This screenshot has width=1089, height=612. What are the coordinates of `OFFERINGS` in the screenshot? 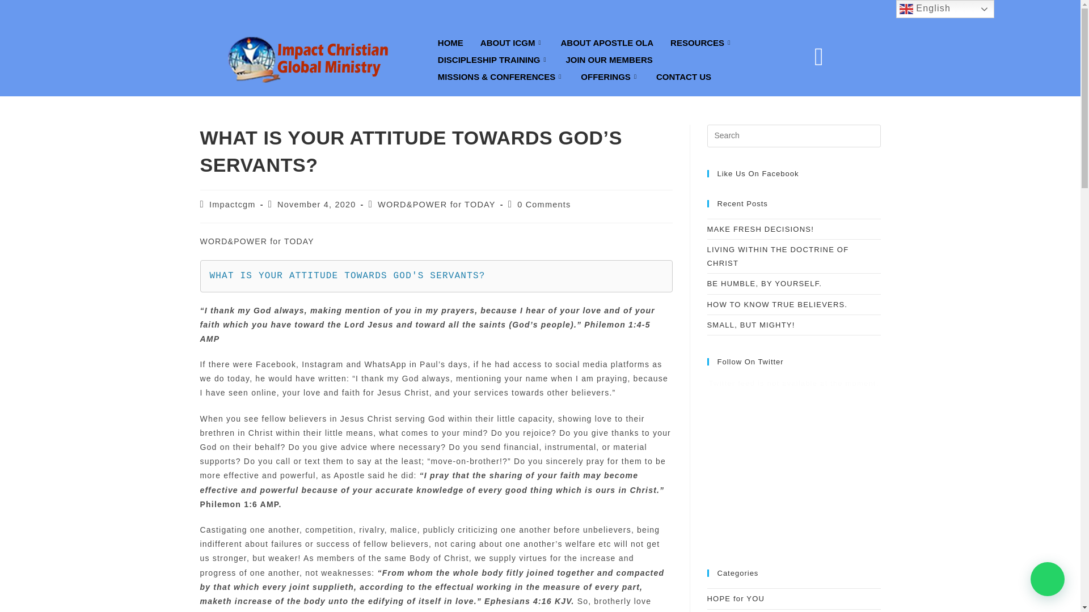 It's located at (610, 76).